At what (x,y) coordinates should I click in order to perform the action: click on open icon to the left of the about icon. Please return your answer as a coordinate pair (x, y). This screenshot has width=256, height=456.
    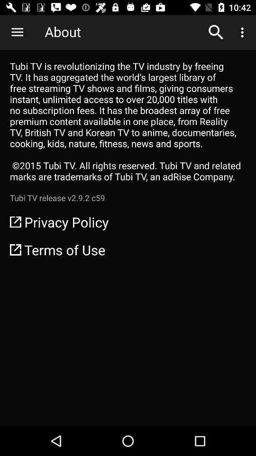
    Looking at the image, I should click on (17, 32).